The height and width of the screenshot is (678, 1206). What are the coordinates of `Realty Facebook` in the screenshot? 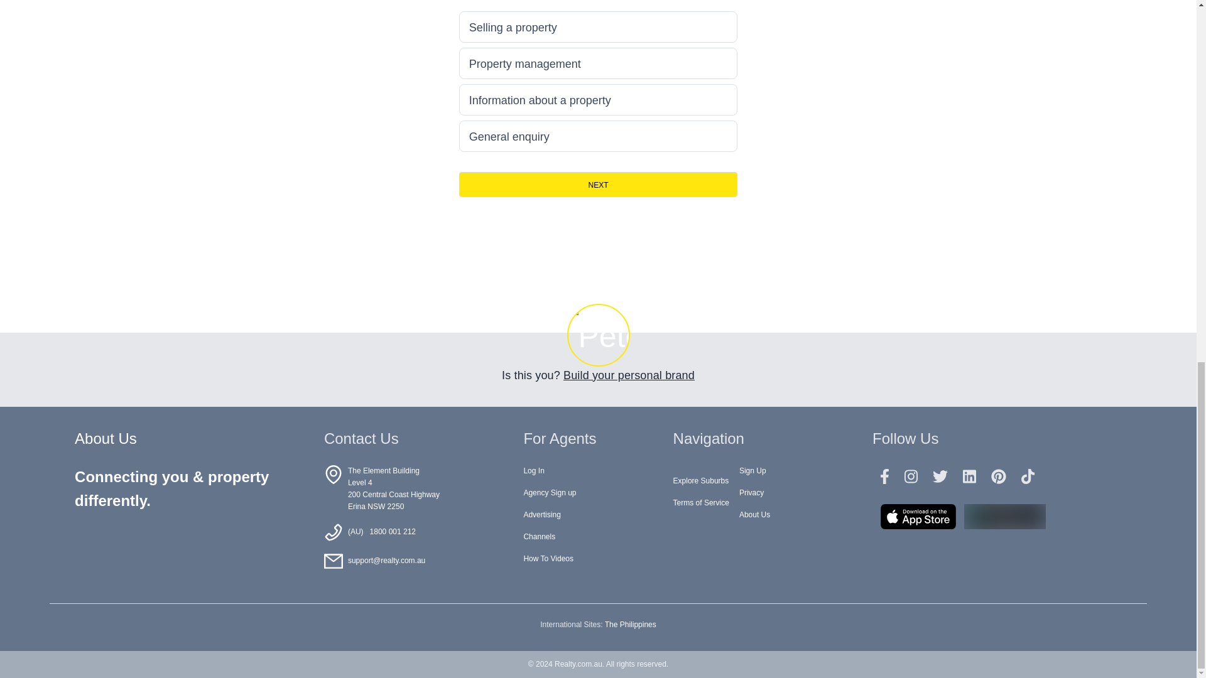 It's located at (884, 477).